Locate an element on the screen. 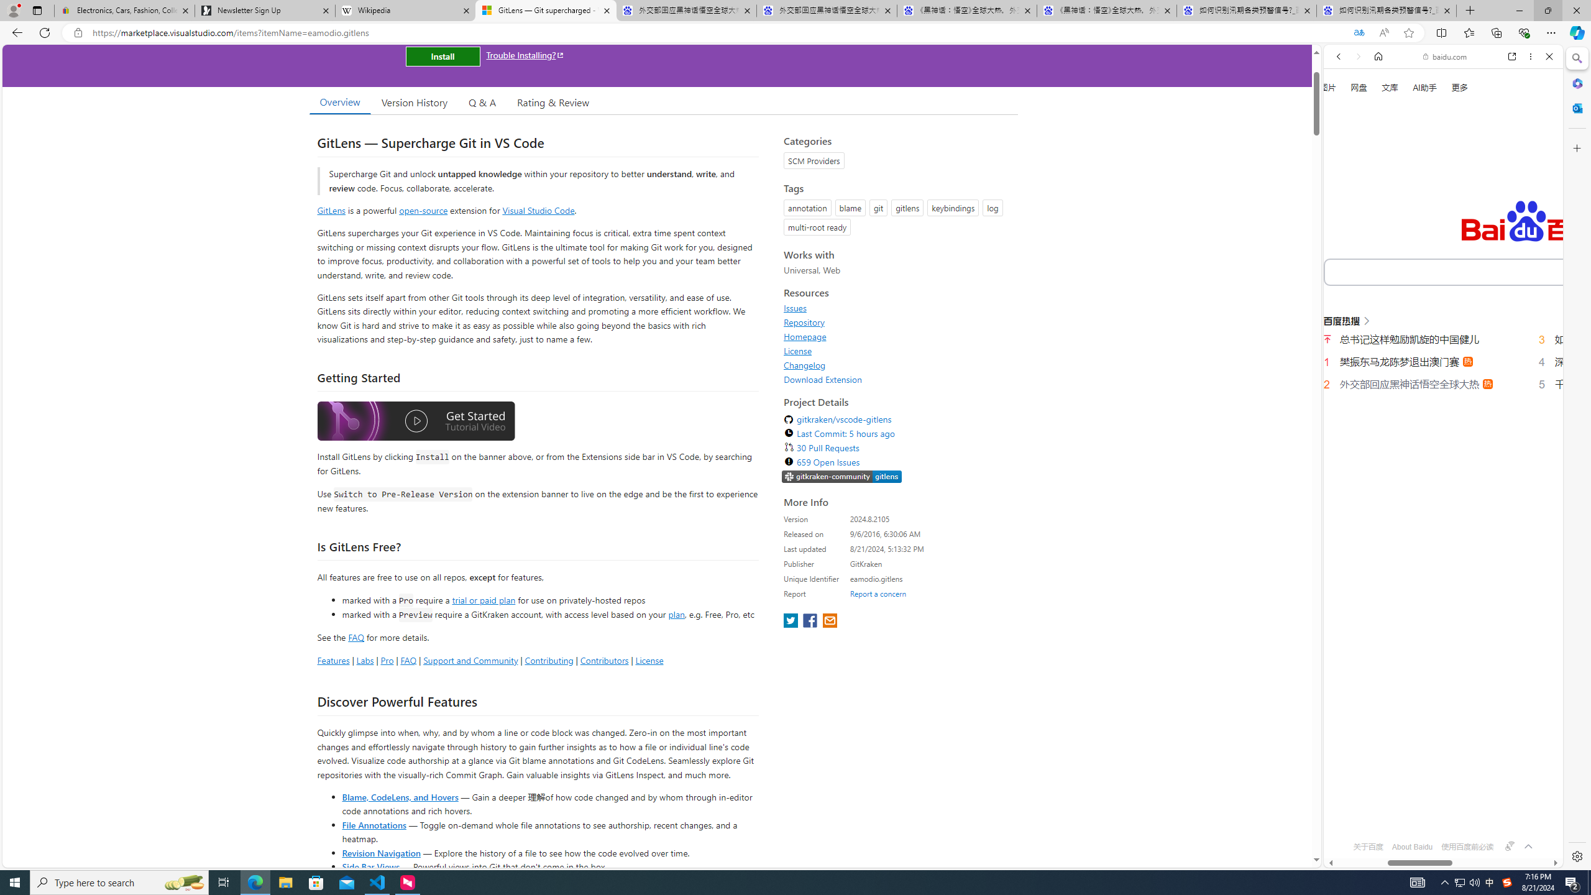 The height and width of the screenshot is (895, 1591). Homepage is located at coordinates (897, 336).